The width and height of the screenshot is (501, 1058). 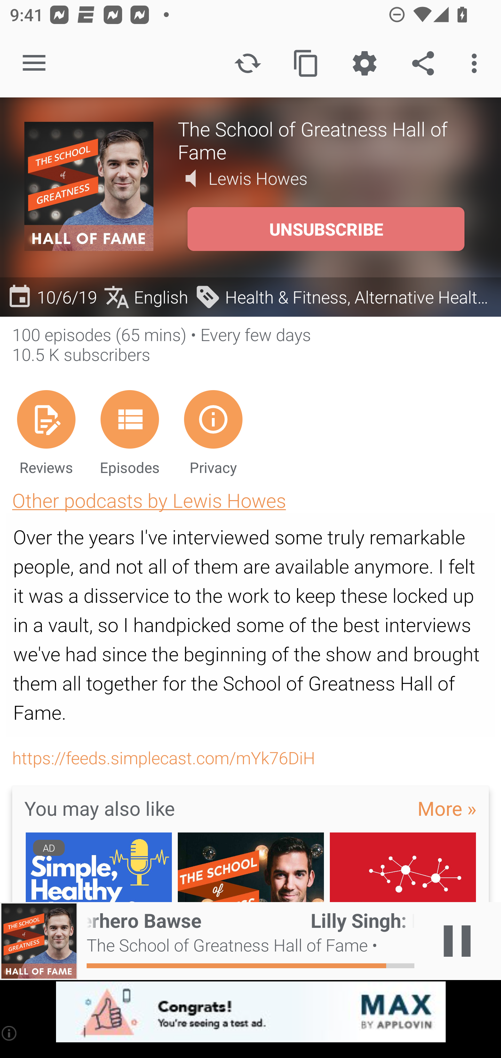 What do you see at coordinates (213, 432) in the screenshot?
I see `Privacy` at bounding box center [213, 432].